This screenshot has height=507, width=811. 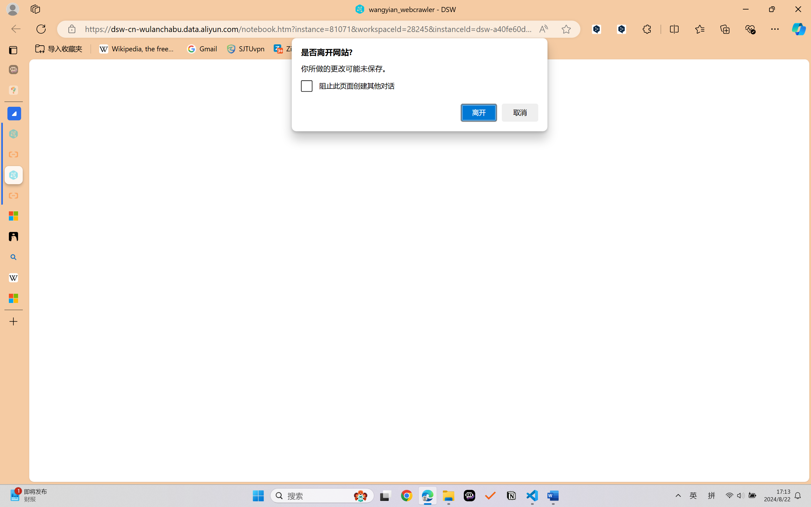 What do you see at coordinates (341, 271) in the screenshot?
I see `An abstract genetic concept` at bounding box center [341, 271].